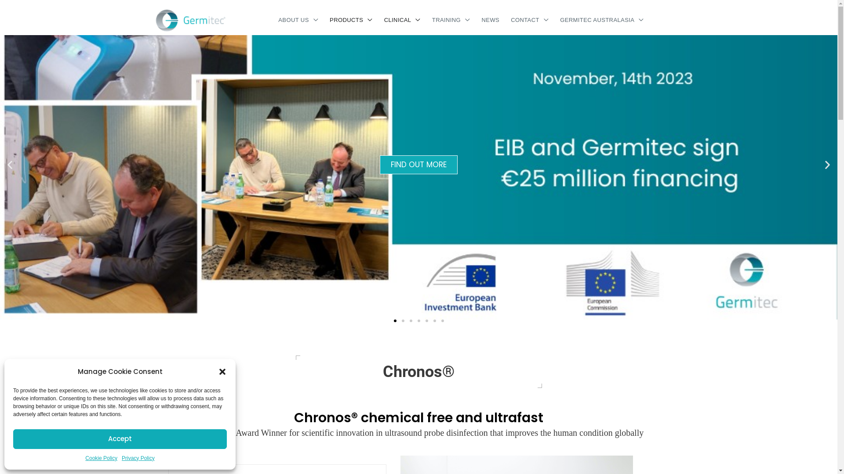  Describe the element at coordinates (138, 458) in the screenshot. I see `Privacy Policy` at that location.